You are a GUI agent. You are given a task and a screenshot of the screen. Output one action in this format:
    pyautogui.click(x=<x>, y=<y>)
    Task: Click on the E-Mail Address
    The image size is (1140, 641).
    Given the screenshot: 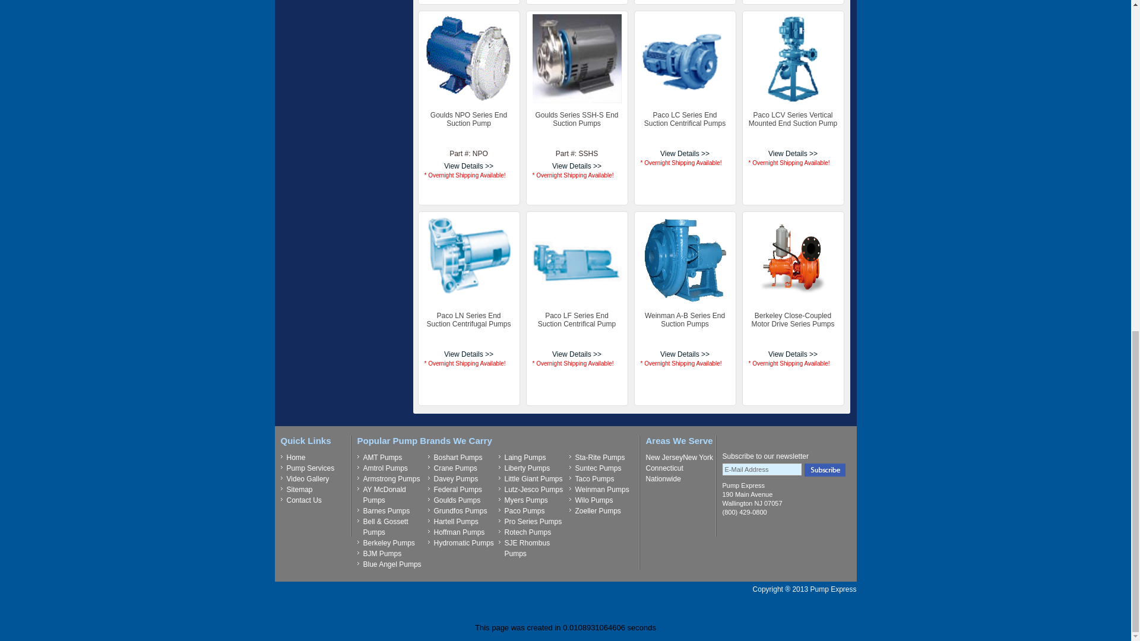 What is the action you would take?
    pyautogui.click(x=761, y=469)
    